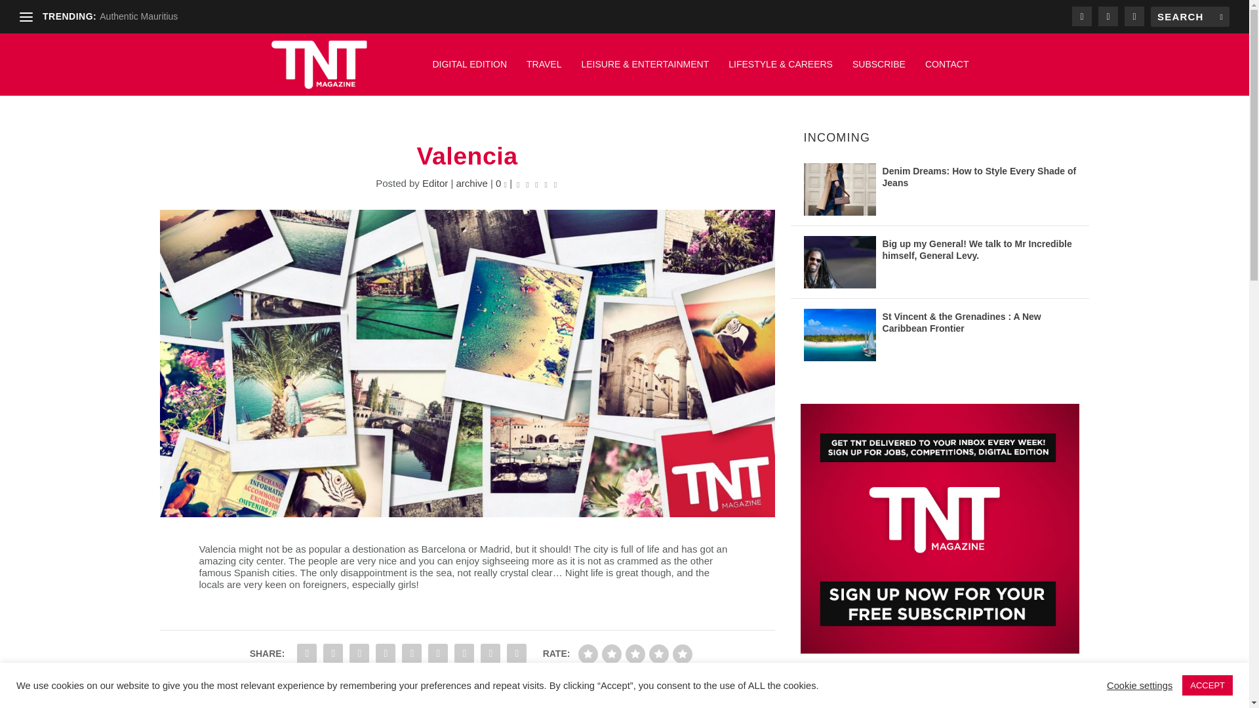  What do you see at coordinates (470, 71) in the screenshot?
I see `DIGITAL EDITION` at bounding box center [470, 71].